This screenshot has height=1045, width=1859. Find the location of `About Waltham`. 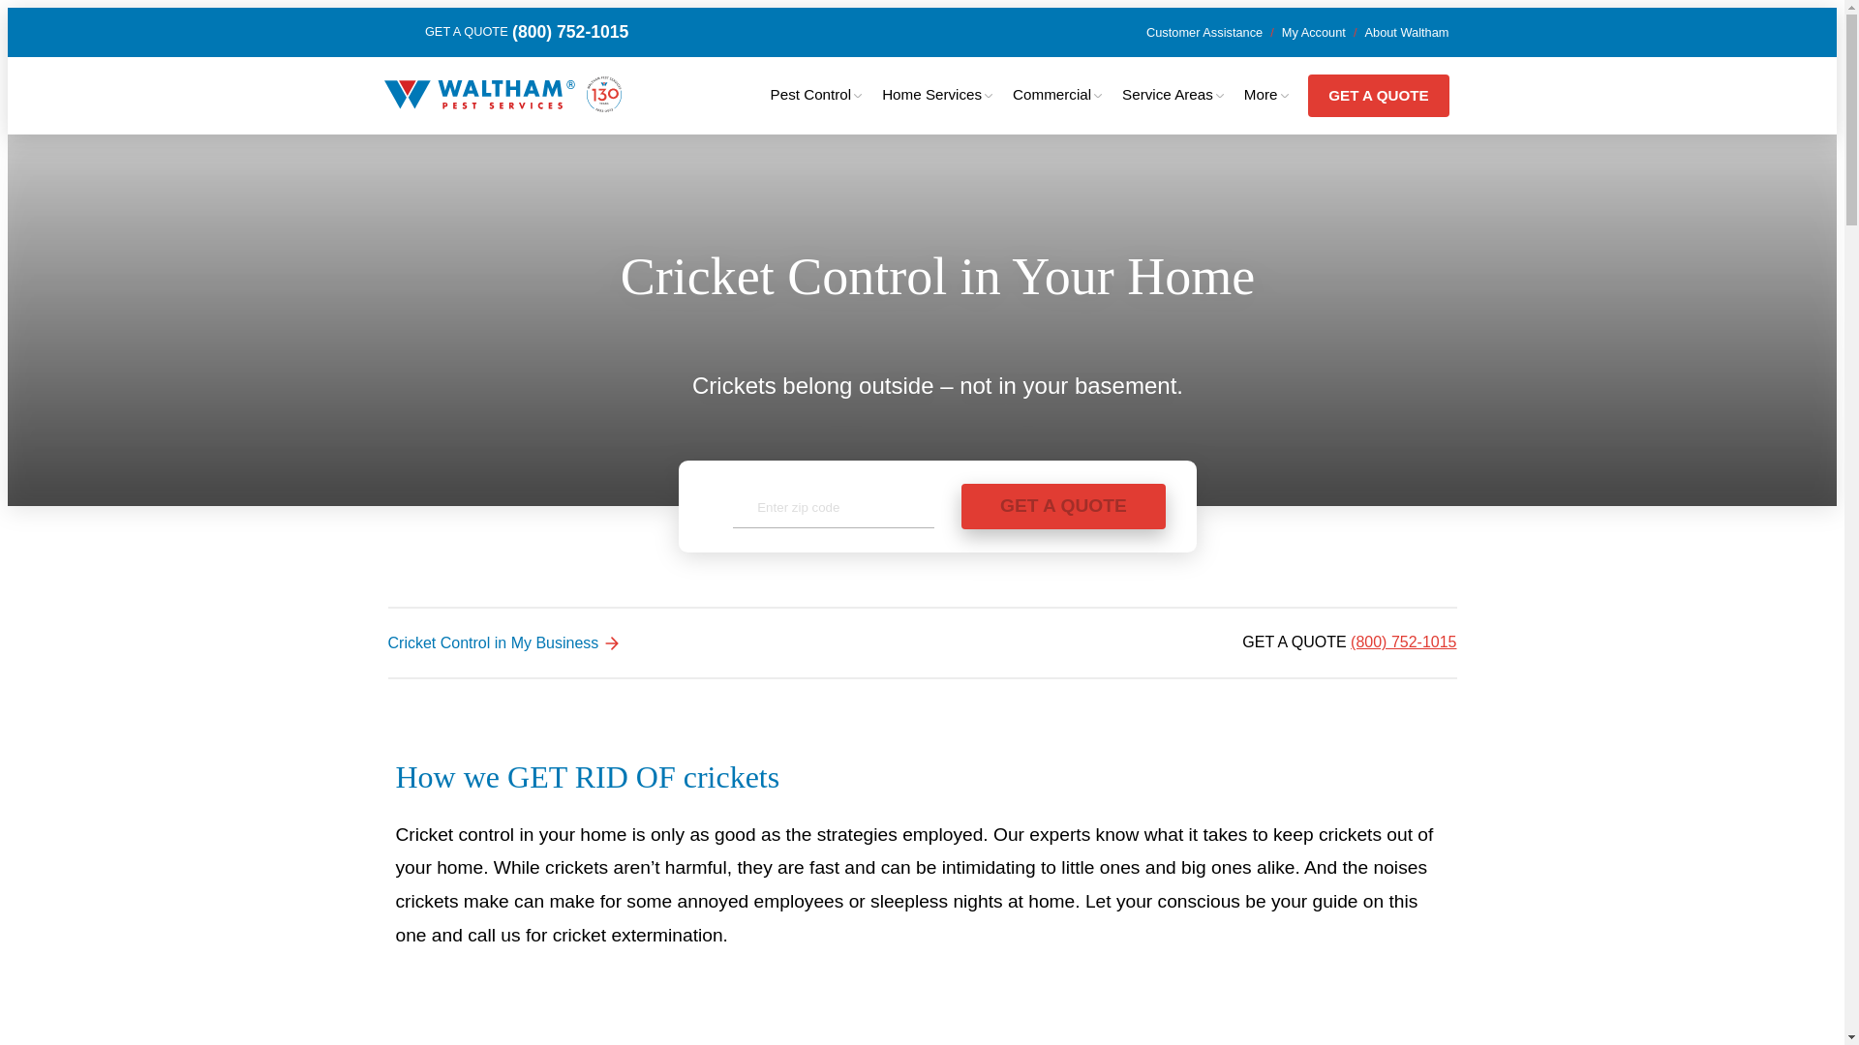

About Waltham is located at coordinates (1406, 32).